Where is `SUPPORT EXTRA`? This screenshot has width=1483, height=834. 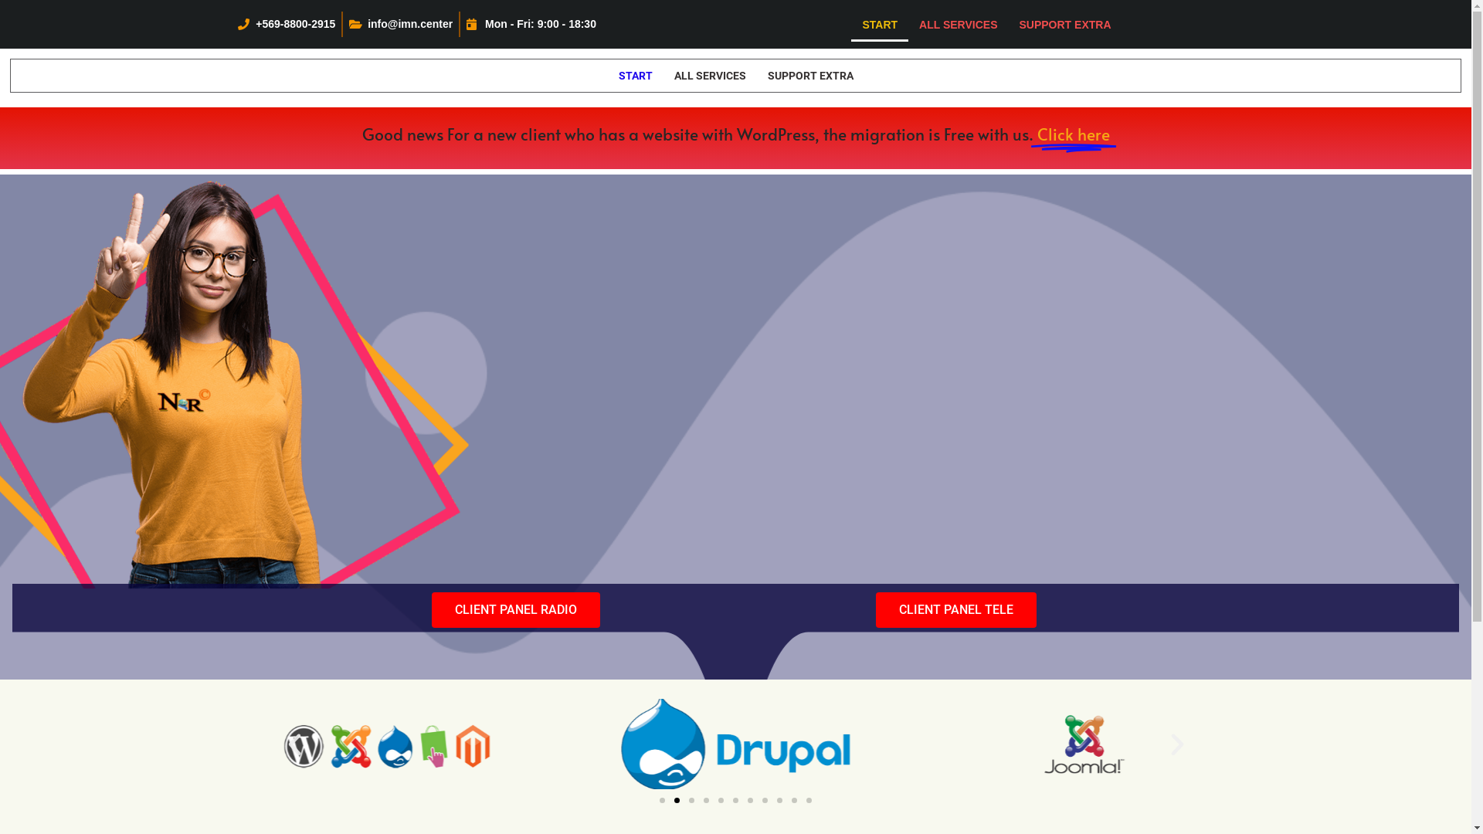 SUPPORT EXTRA is located at coordinates (810, 76).